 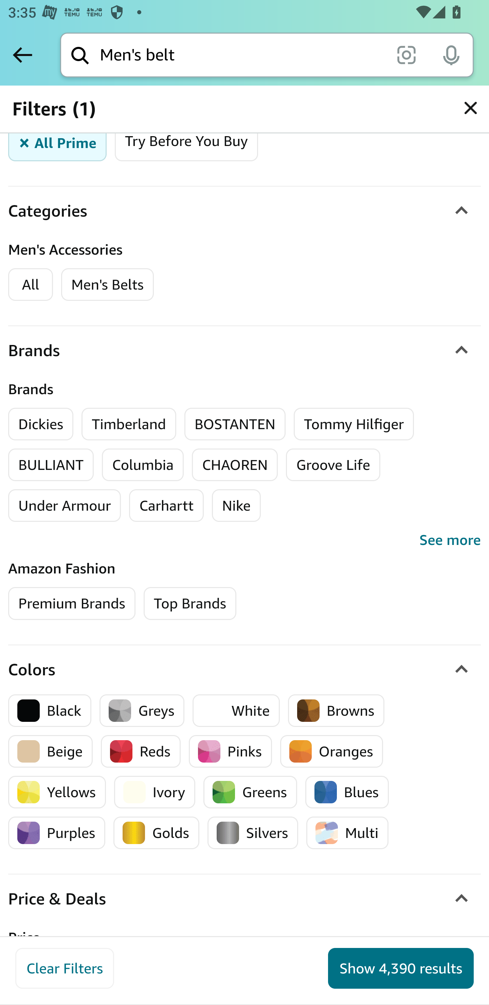 I want to click on Categories, so click(x=244, y=211).